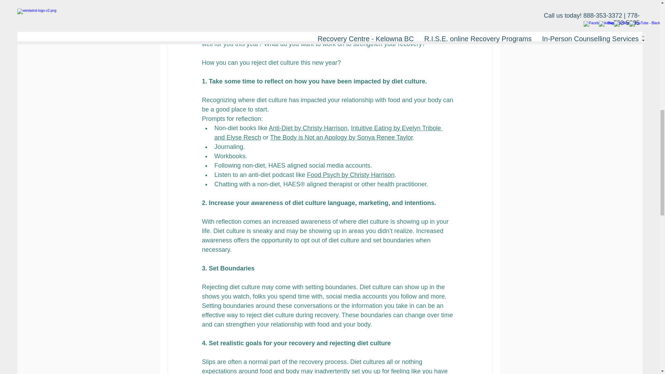 This screenshot has width=665, height=374. Describe the element at coordinates (341, 137) in the screenshot. I see `The Body is Not an Apology by Sonya Renee Taylor` at that location.